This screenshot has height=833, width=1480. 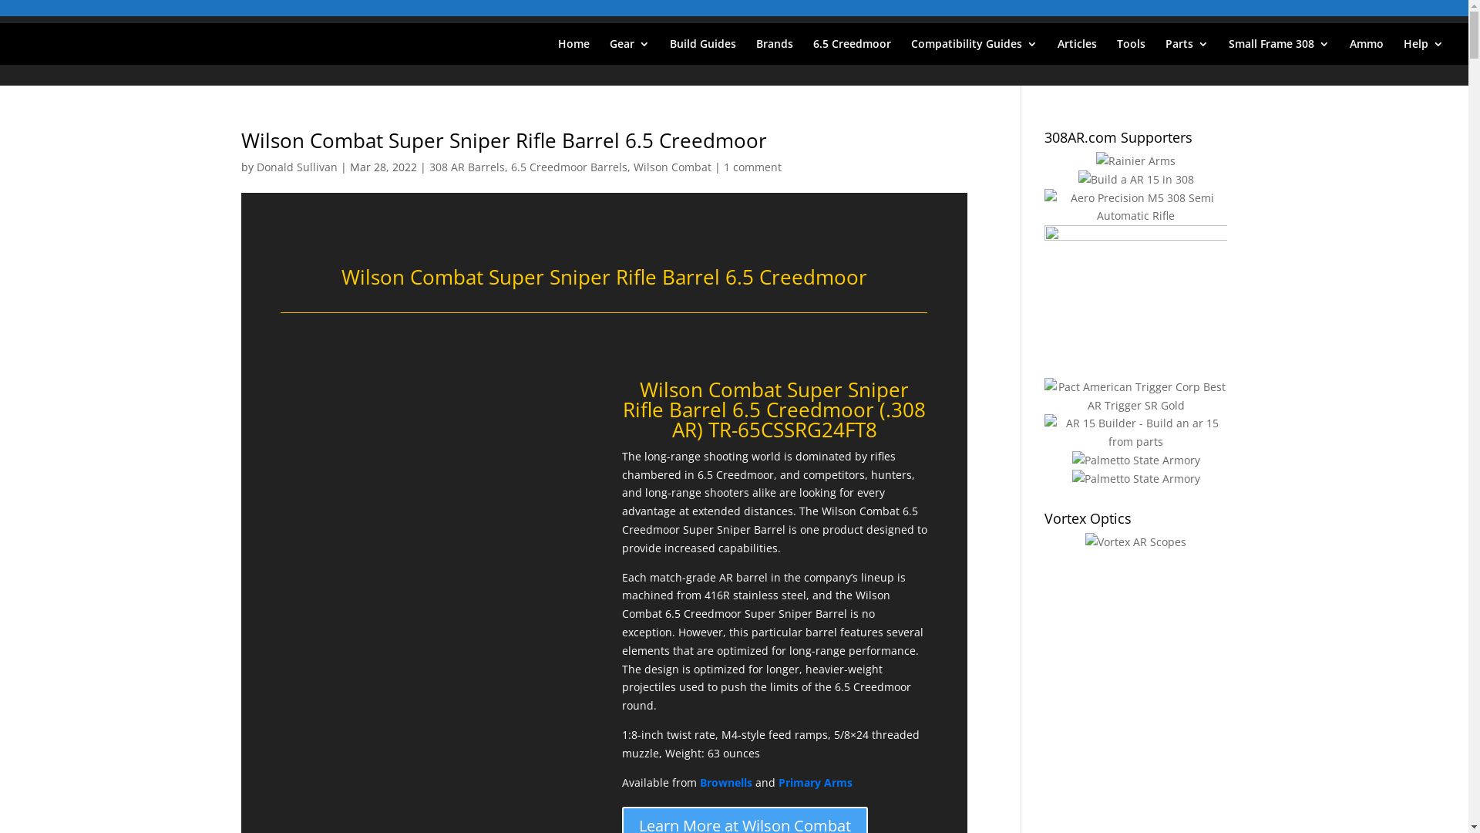 I want to click on 308 AR Barrels, so click(x=466, y=167).